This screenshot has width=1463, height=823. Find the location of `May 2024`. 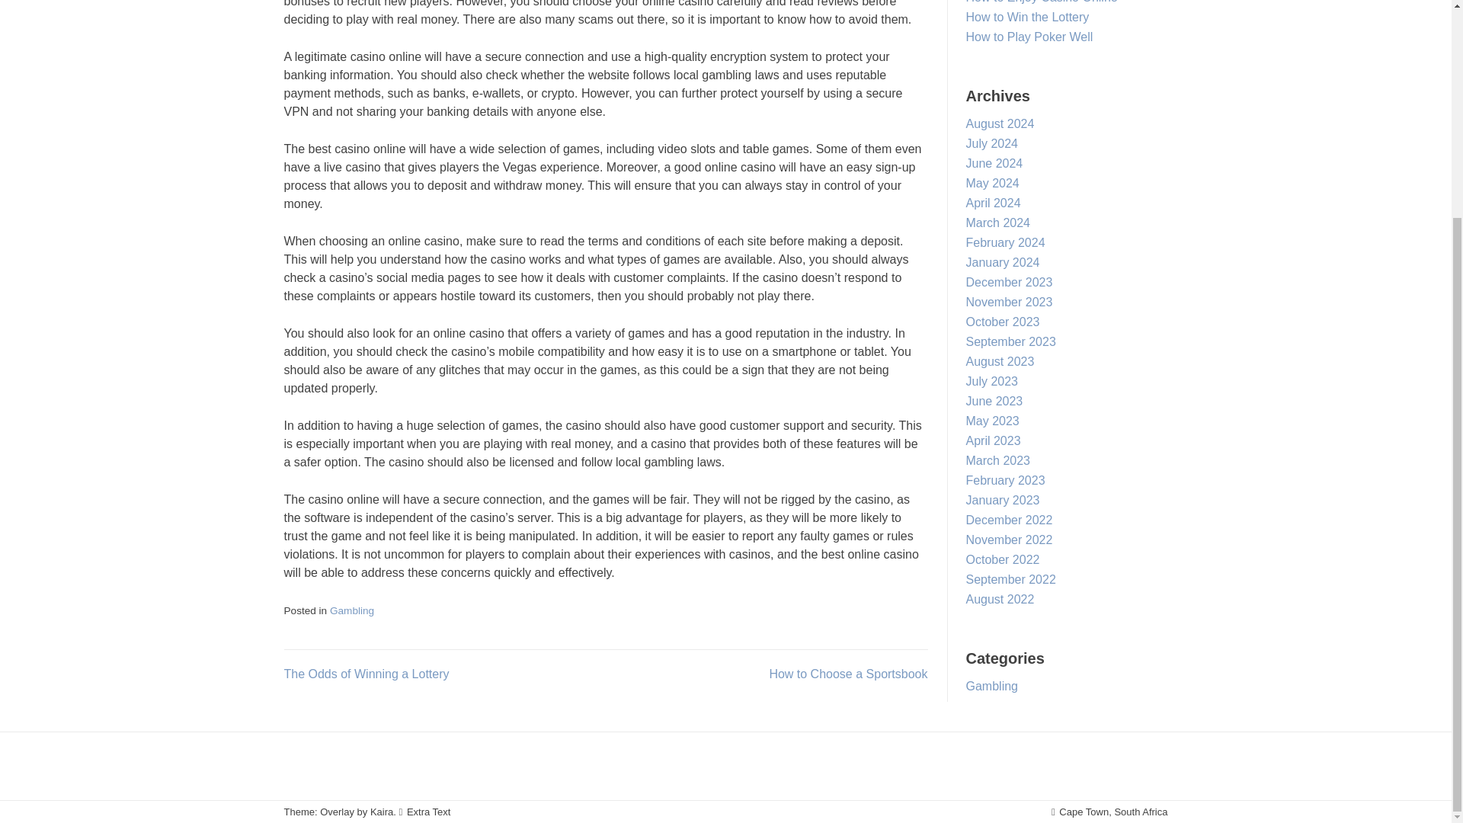

May 2024 is located at coordinates (992, 183).